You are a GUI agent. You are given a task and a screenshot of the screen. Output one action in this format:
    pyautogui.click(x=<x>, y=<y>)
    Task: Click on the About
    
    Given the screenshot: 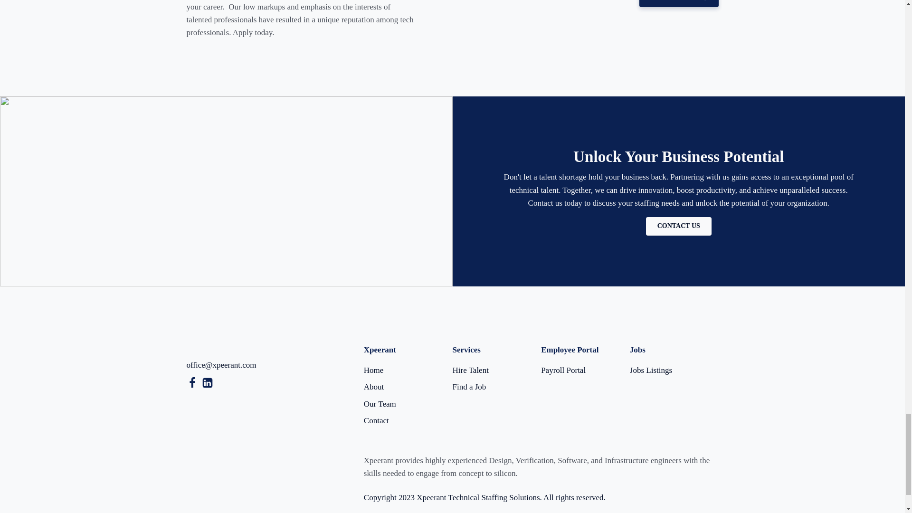 What is the action you would take?
    pyautogui.click(x=374, y=387)
    